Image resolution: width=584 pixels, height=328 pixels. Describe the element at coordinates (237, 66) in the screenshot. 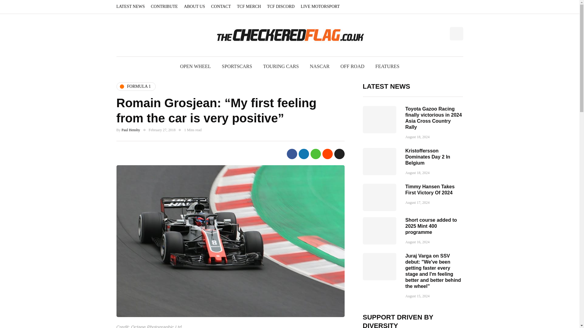

I see `SPORTSCARS` at that location.